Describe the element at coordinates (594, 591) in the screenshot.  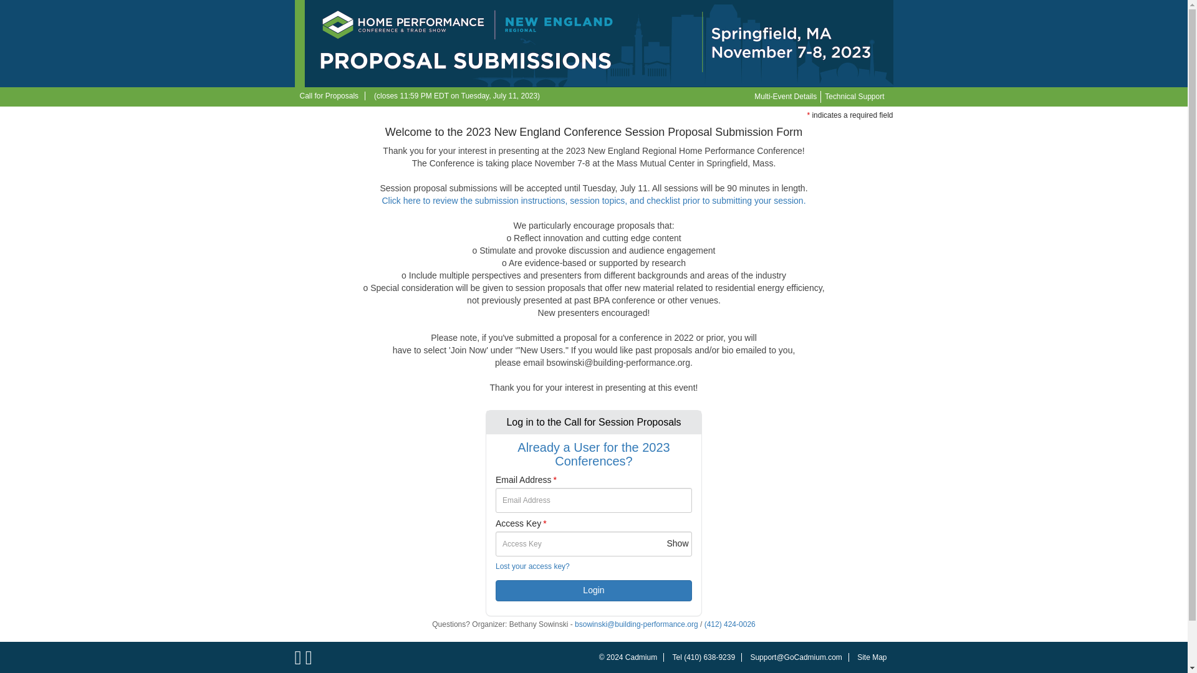
I see `Login` at that location.